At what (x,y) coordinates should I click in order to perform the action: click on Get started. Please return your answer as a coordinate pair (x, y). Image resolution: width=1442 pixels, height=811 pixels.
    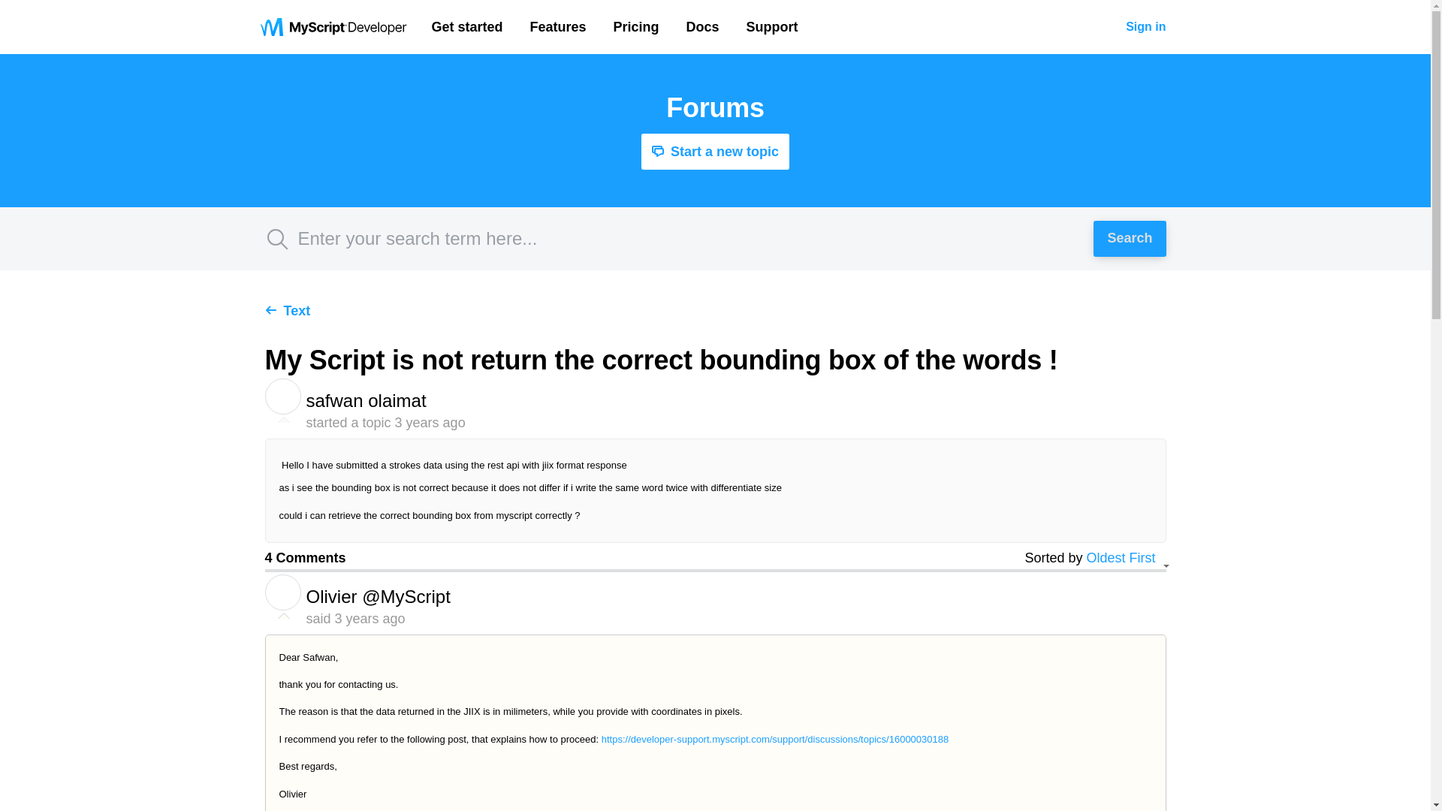
    Looking at the image, I should click on (467, 27).